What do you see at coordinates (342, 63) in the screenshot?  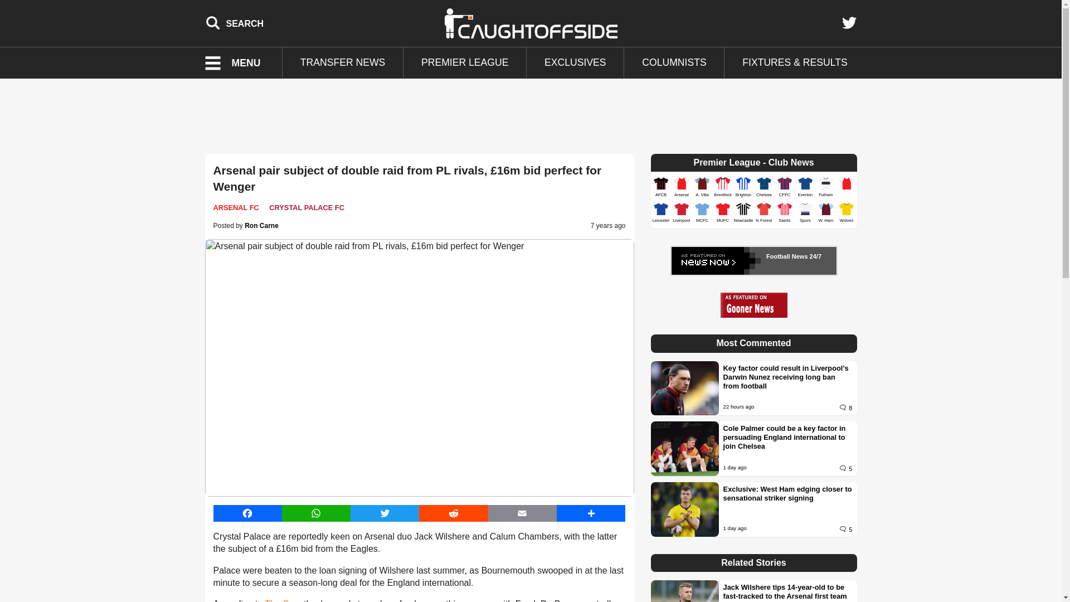 I see `TRANSFER NEWS` at bounding box center [342, 63].